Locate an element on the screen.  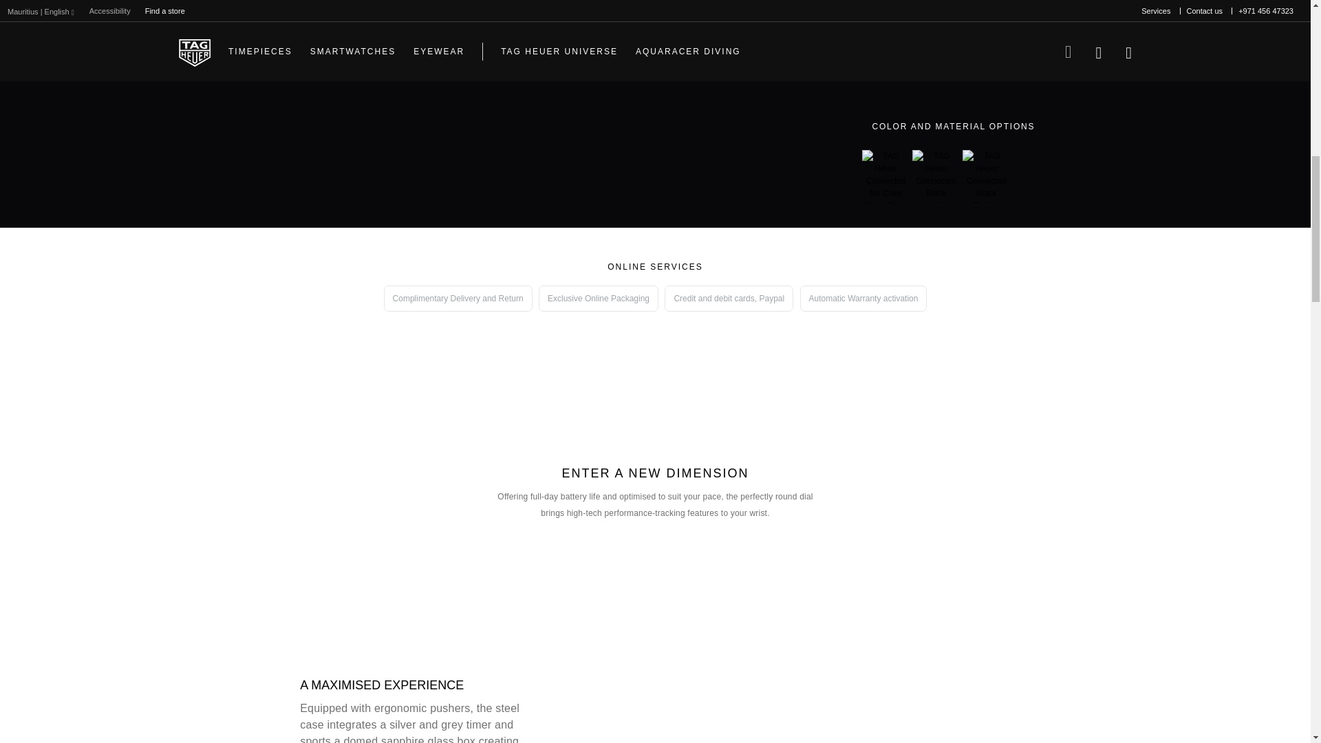
TAG Heuer Connected No Color Steel Steel is located at coordinates (885, 176).